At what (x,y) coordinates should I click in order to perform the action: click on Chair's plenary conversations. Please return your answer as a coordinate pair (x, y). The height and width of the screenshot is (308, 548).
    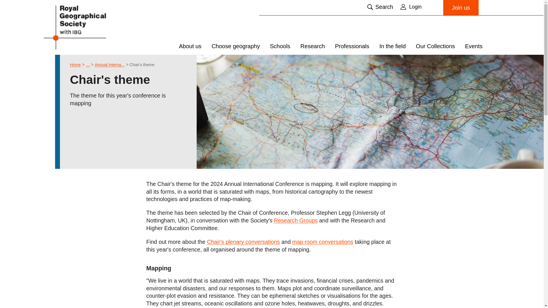
    Looking at the image, I should click on (243, 242).